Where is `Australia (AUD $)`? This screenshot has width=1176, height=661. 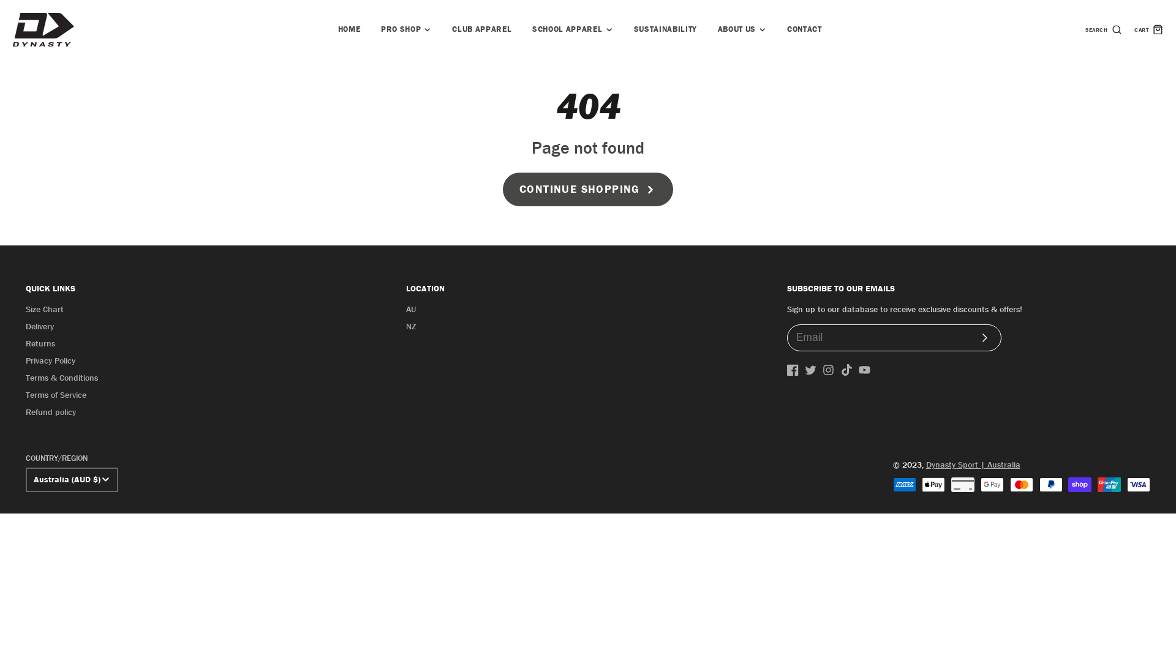 Australia (AUD $) is located at coordinates (72, 480).